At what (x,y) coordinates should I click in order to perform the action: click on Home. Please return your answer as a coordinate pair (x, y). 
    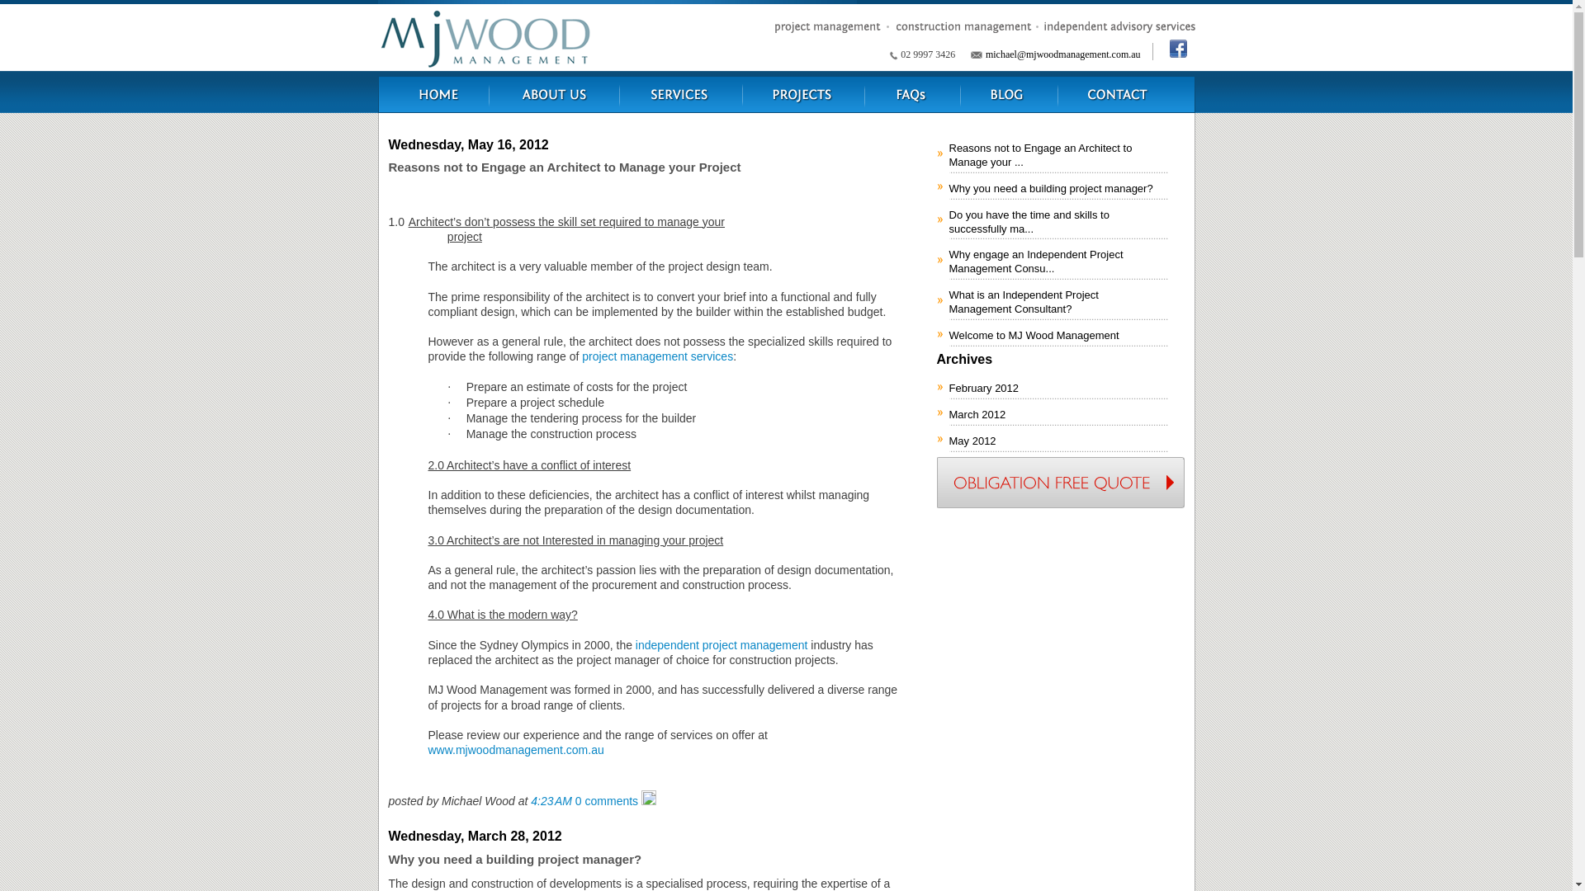
    Looking at the image, I should click on (434, 91).